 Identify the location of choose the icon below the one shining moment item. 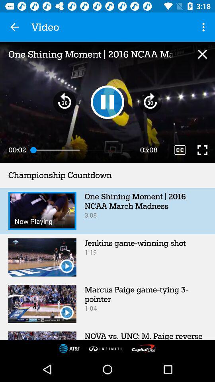
(180, 150).